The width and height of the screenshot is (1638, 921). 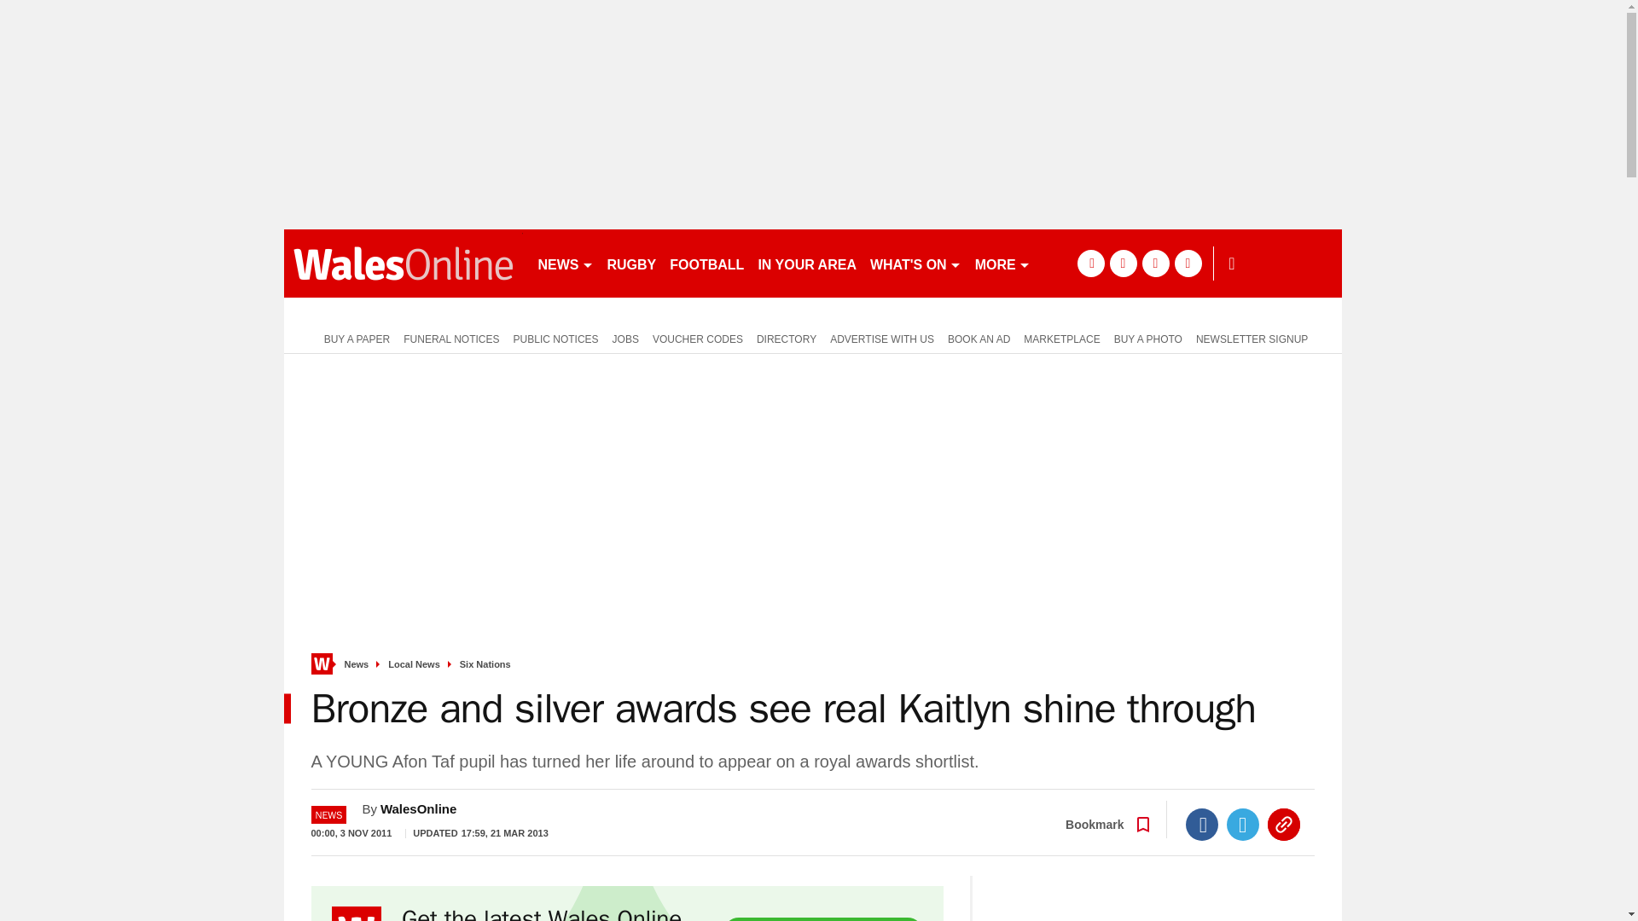 What do you see at coordinates (1123, 263) in the screenshot?
I see `twitter` at bounding box center [1123, 263].